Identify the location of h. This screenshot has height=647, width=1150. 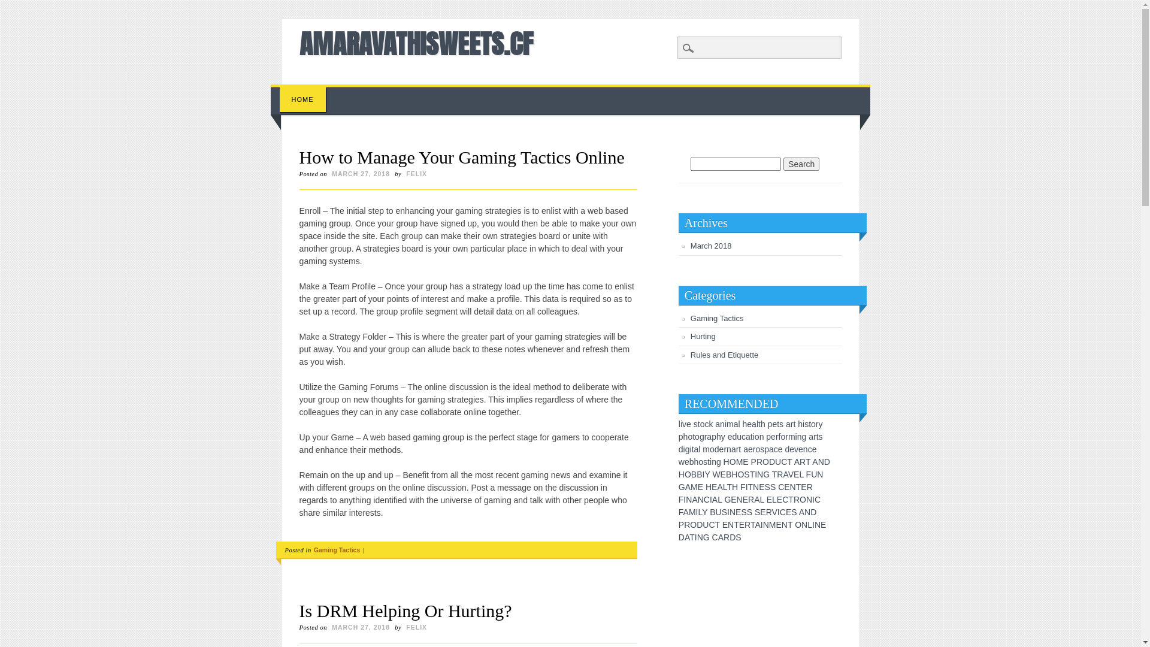
(763, 424).